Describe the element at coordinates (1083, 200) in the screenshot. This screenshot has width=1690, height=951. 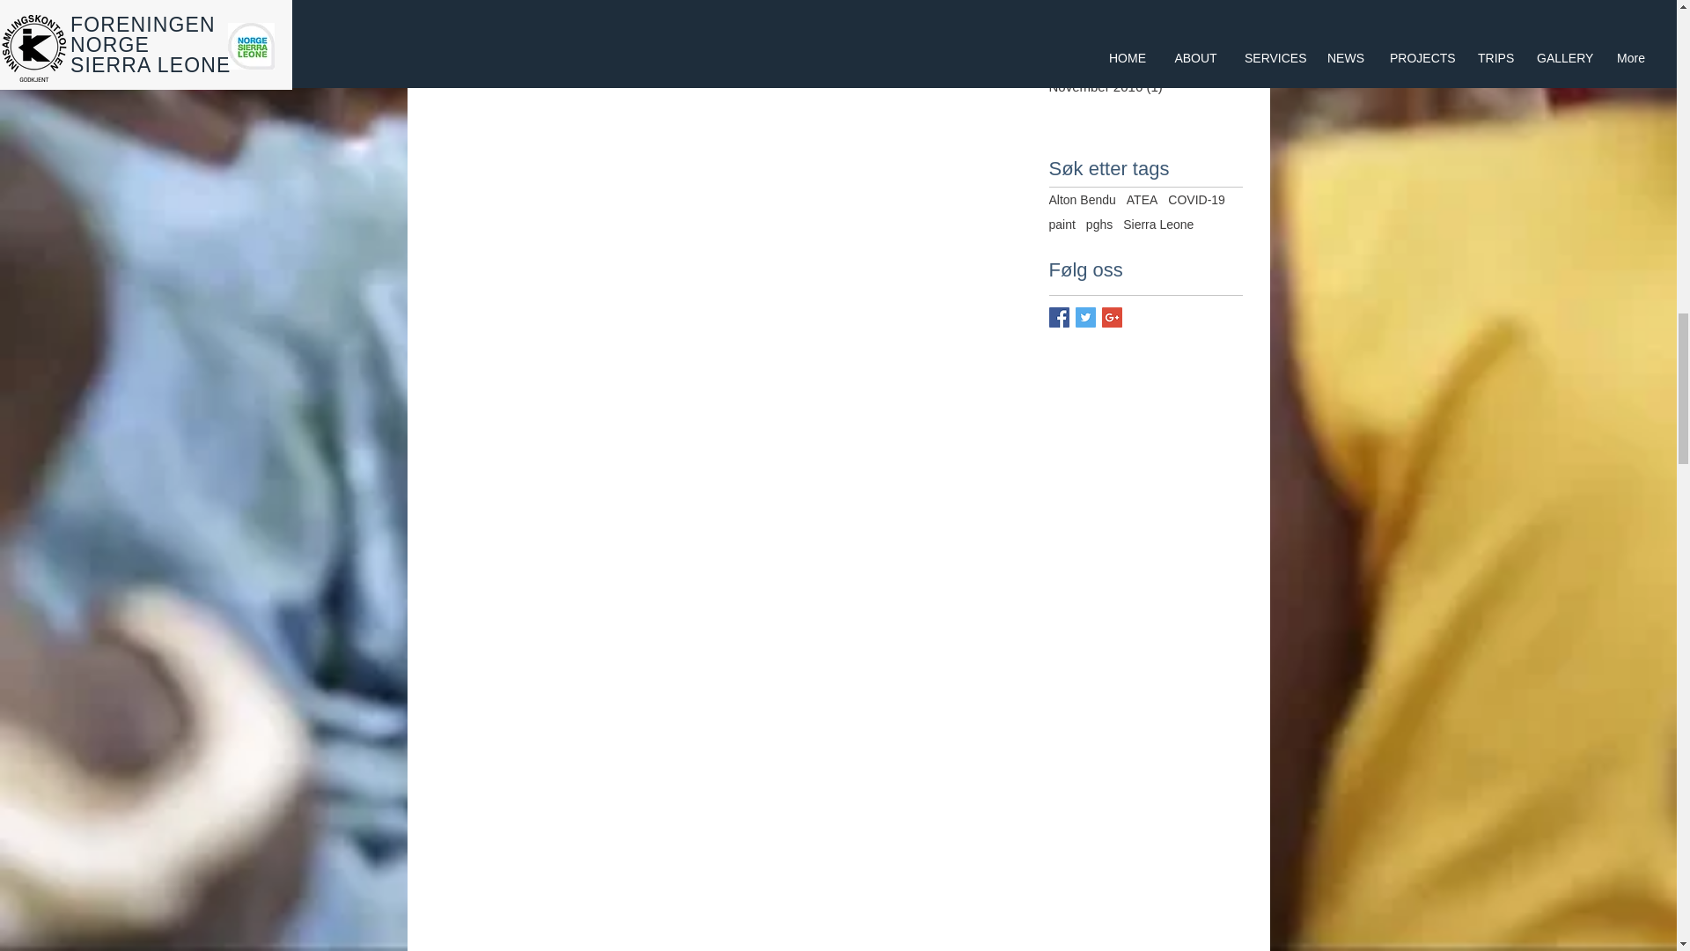
I see `Alton Bendu` at that location.